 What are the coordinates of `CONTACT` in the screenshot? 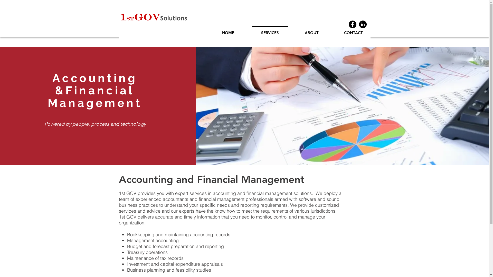 It's located at (354, 31).